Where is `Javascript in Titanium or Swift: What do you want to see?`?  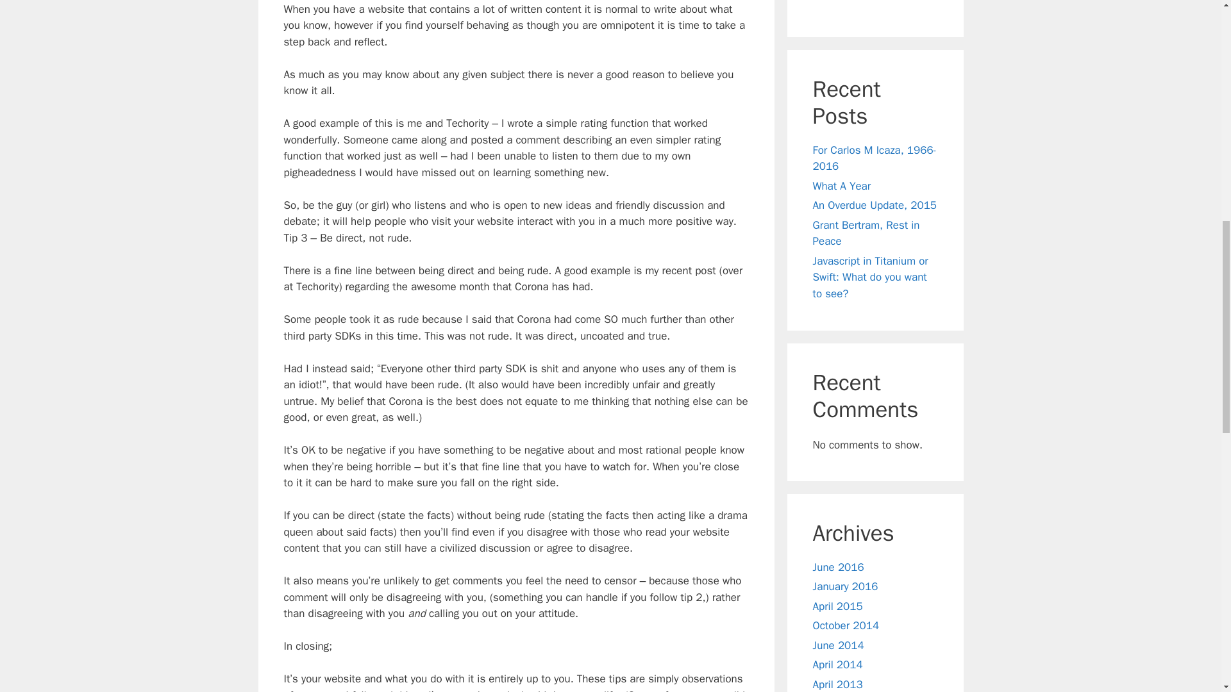 Javascript in Titanium or Swift: What do you want to see? is located at coordinates (870, 277).